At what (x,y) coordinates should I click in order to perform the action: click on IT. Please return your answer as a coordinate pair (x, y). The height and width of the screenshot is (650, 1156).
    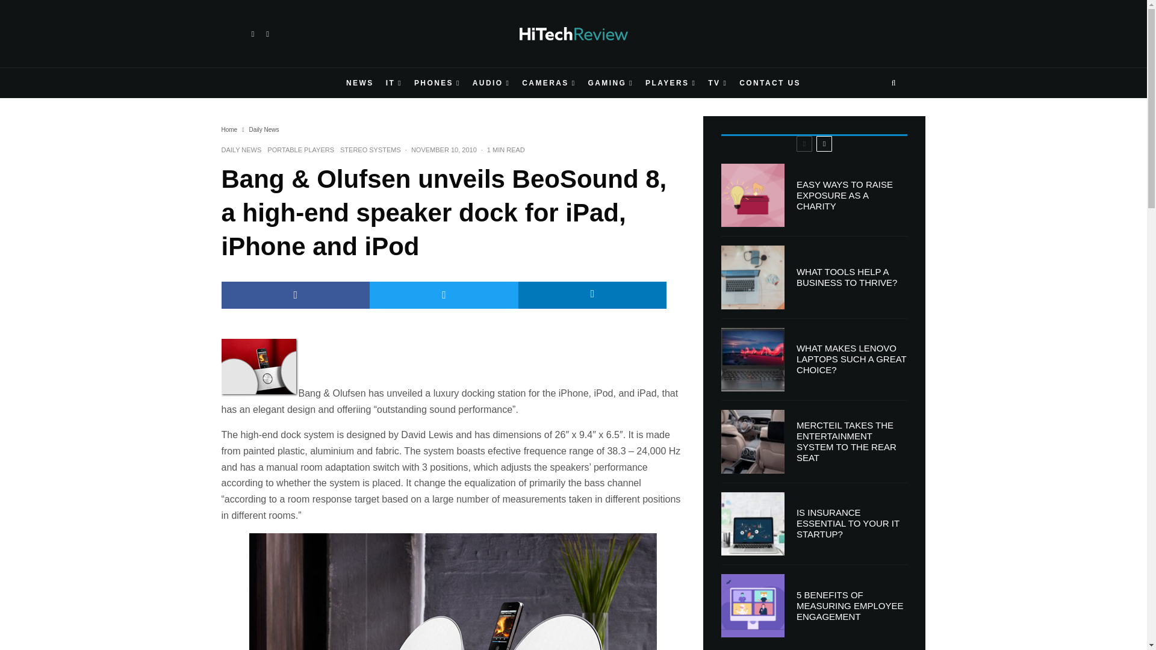
    Looking at the image, I should click on (394, 83).